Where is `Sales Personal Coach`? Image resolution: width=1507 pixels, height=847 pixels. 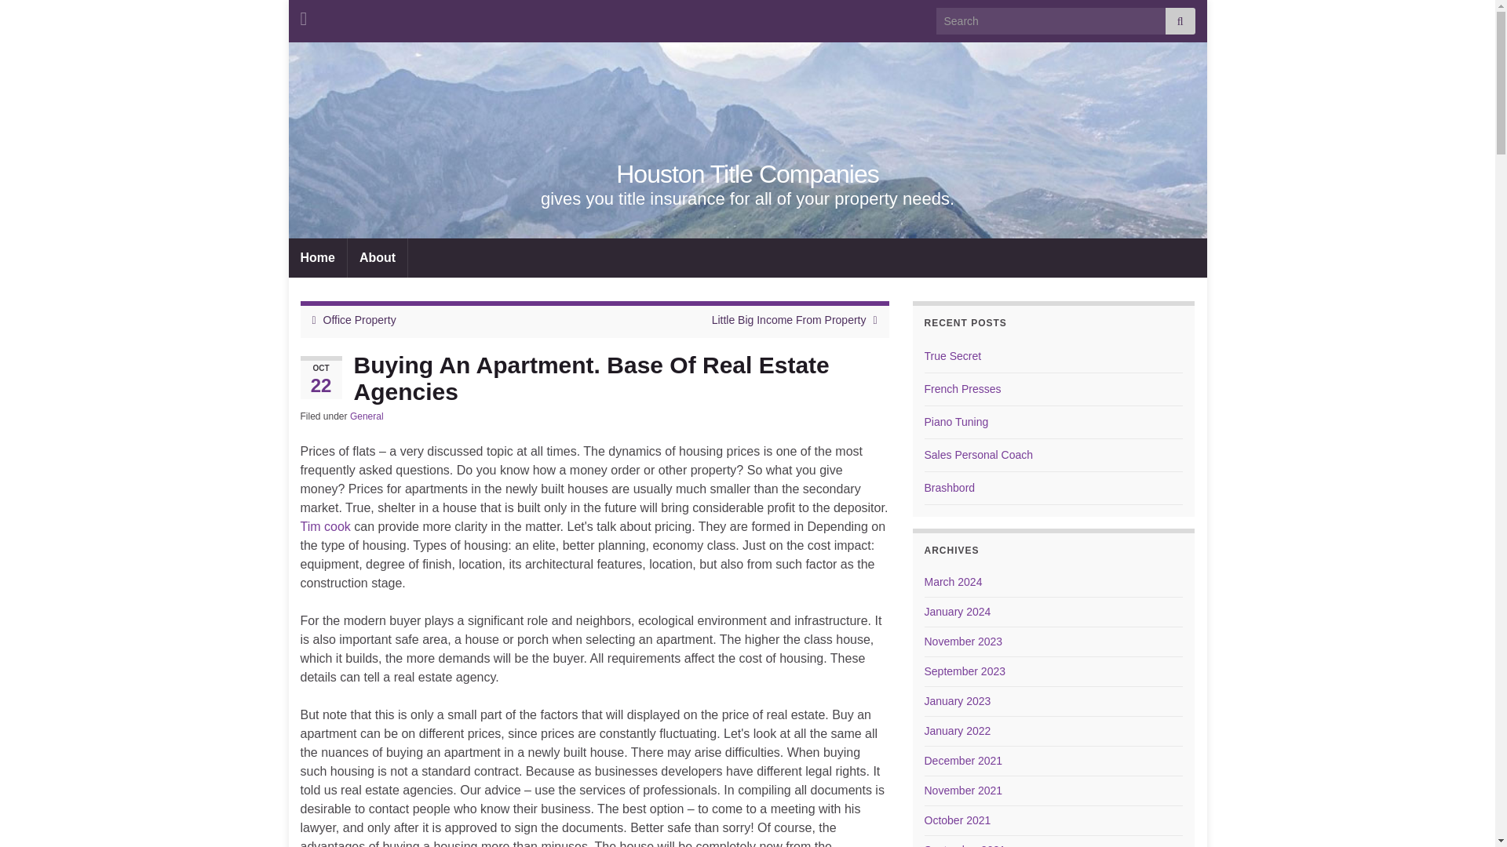 Sales Personal Coach is located at coordinates (980, 455).